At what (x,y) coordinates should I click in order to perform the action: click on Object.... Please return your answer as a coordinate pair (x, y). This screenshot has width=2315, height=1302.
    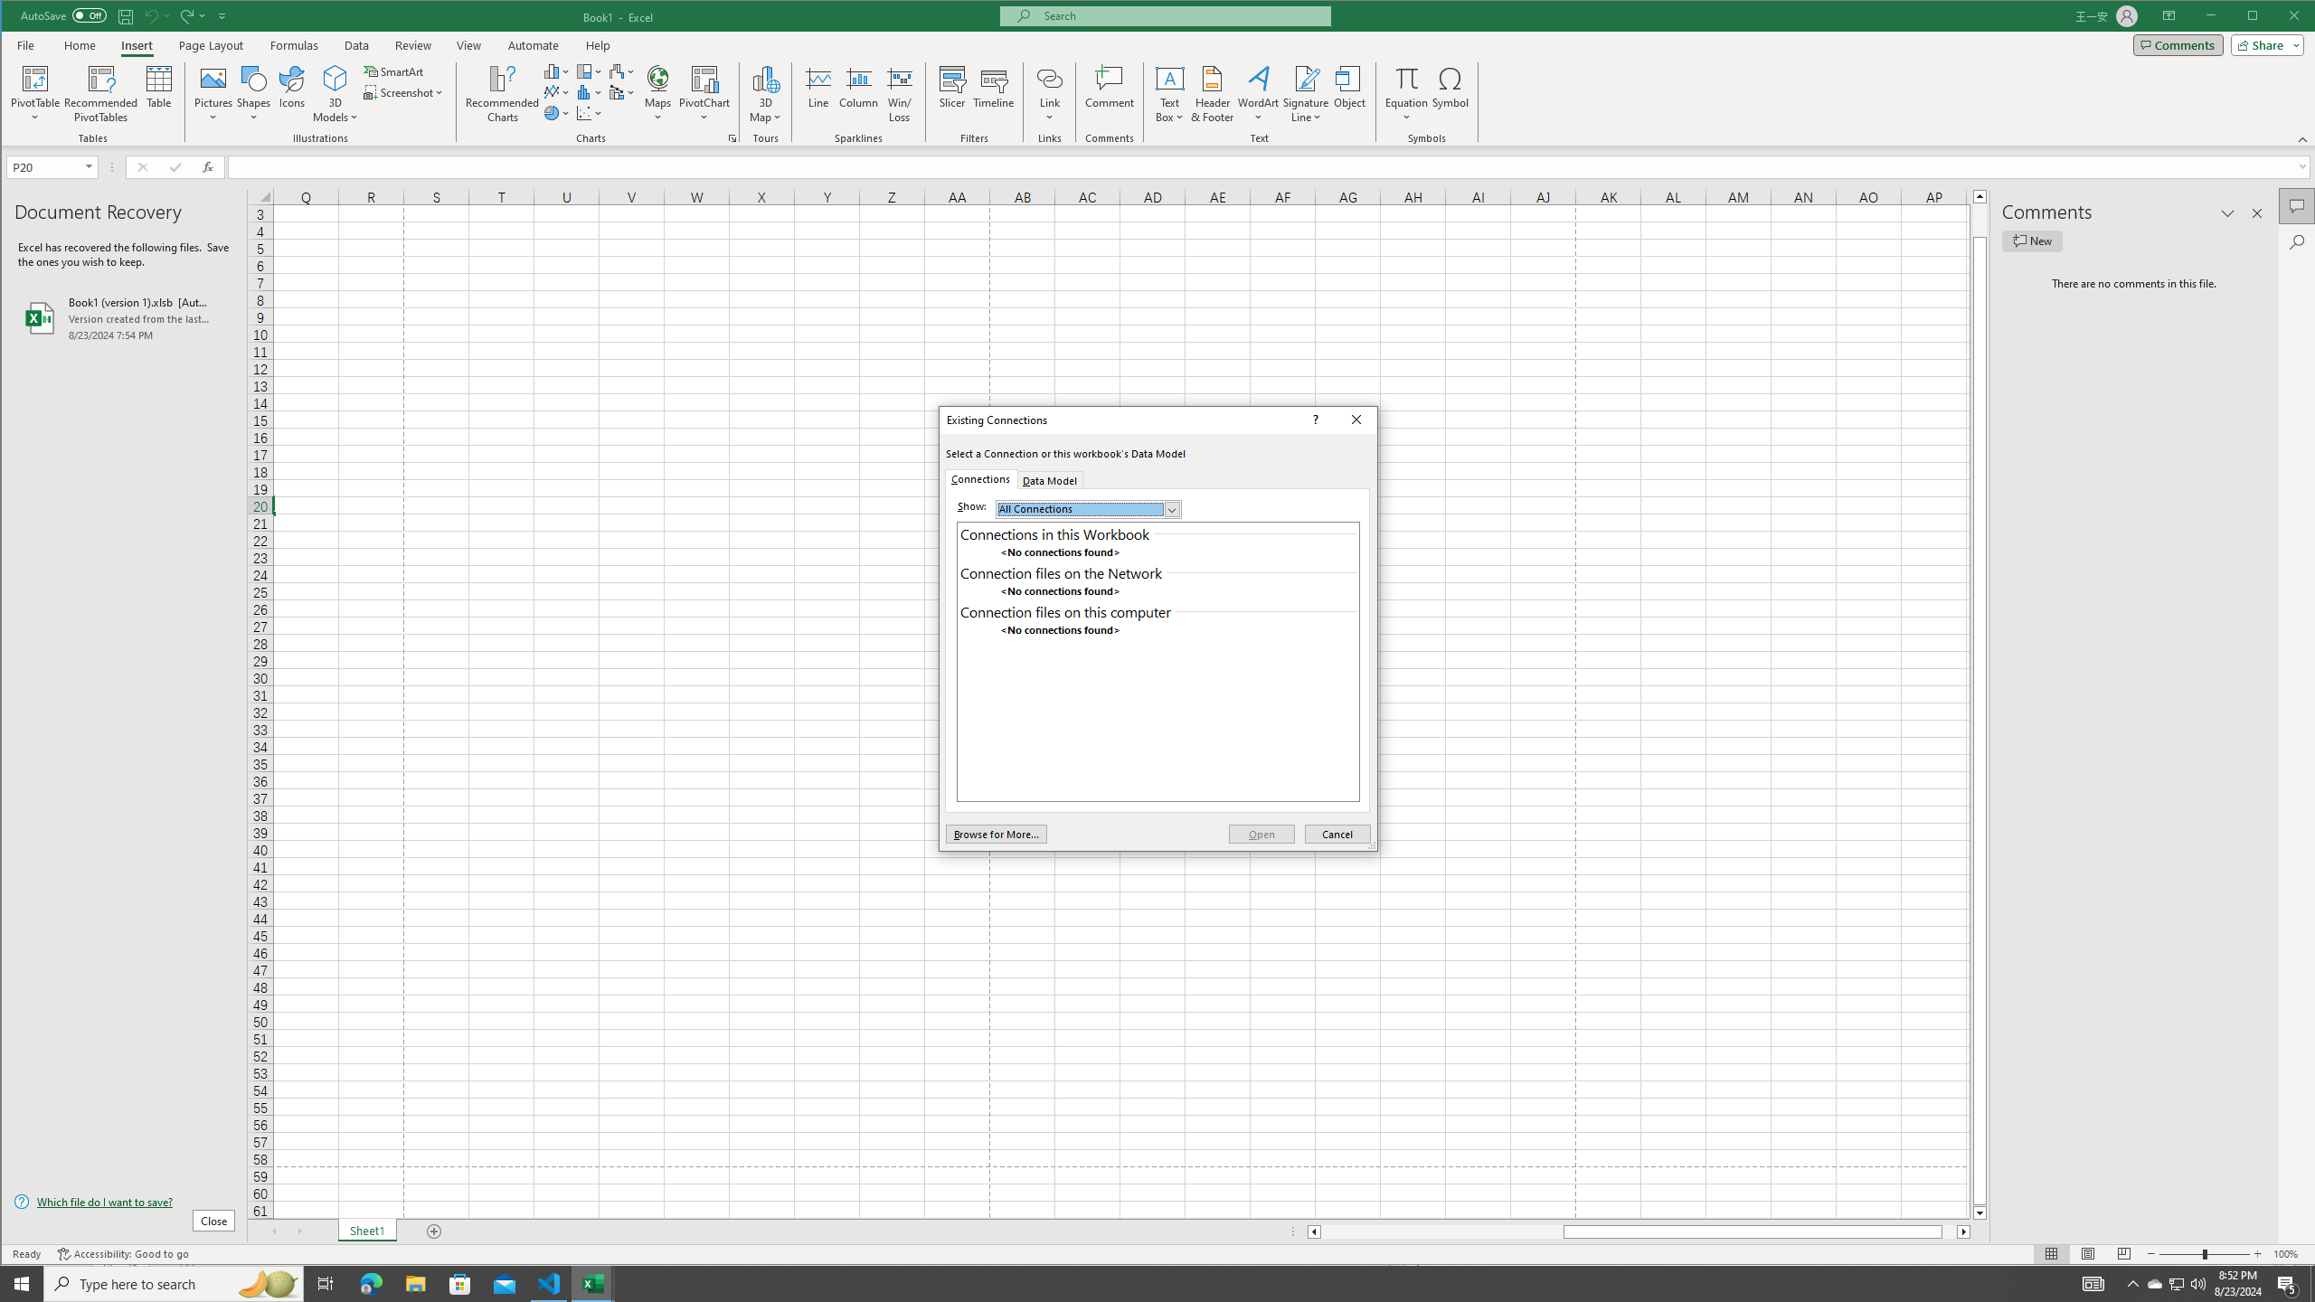
    Looking at the image, I should click on (1349, 94).